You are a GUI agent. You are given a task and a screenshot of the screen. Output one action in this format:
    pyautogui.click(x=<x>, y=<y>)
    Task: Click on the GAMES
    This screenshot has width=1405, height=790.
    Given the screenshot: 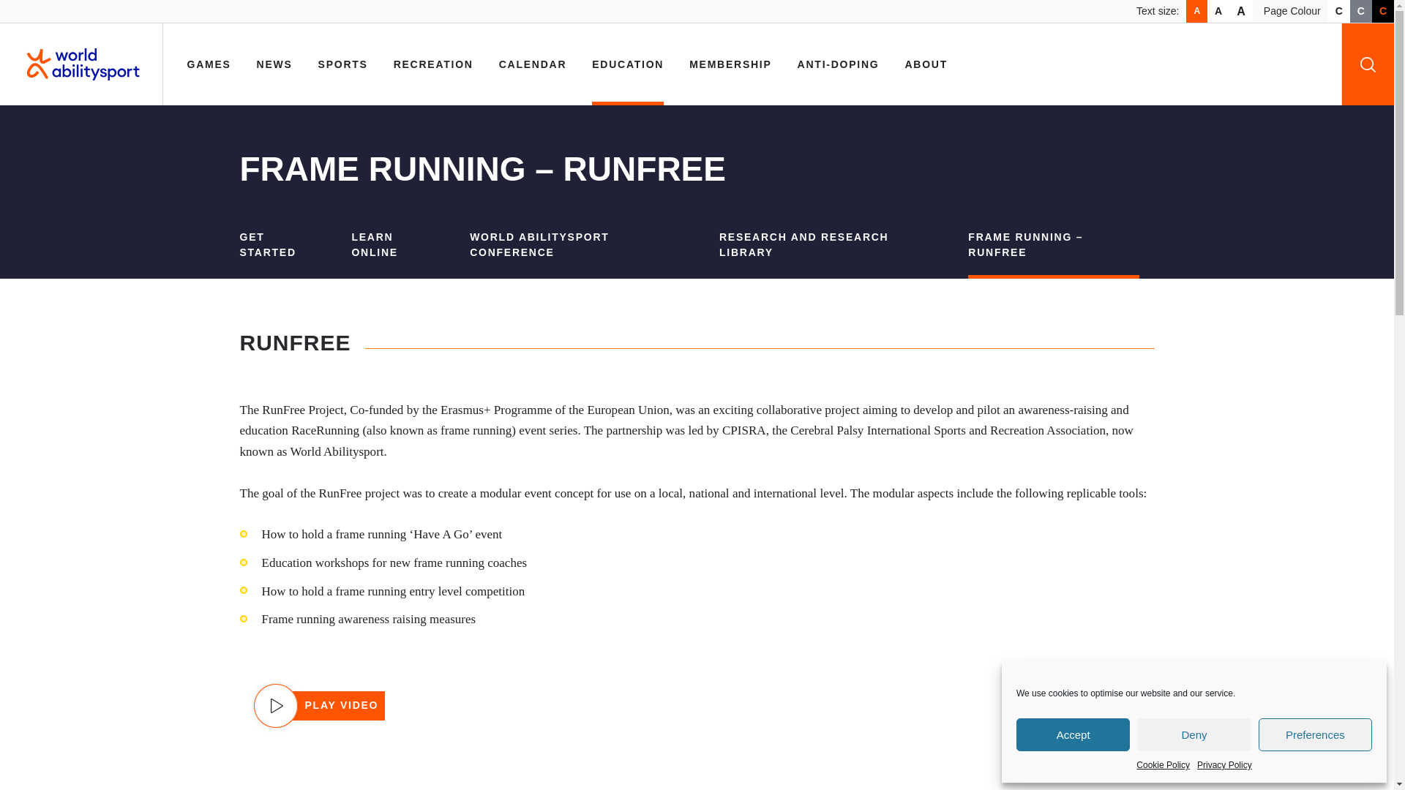 What is the action you would take?
    pyautogui.click(x=209, y=64)
    